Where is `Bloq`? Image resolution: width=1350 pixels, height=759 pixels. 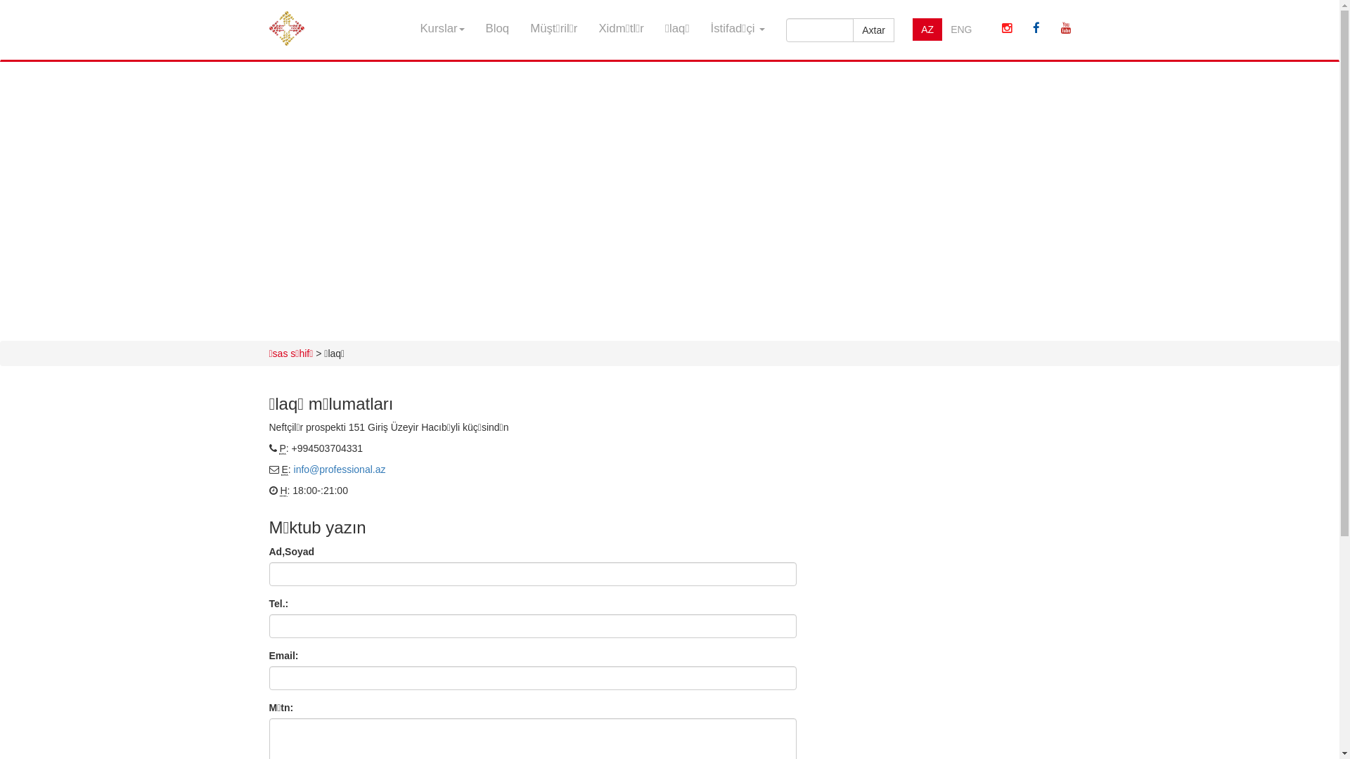
Bloq is located at coordinates (498, 29).